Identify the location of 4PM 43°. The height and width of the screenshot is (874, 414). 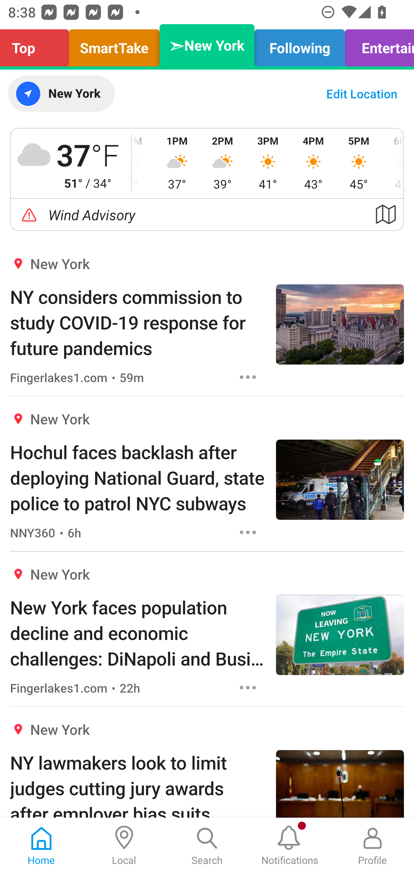
(313, 163).